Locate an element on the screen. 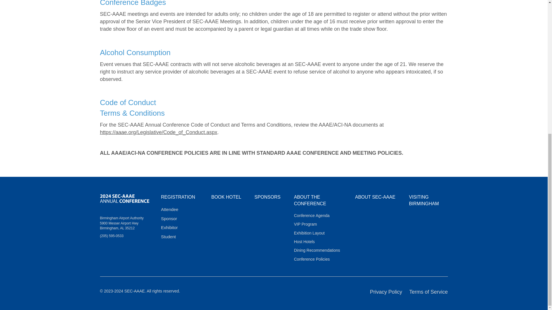 The height and width of the screenshot is (310, 552). New-Main-Header-Title-stacked-250 is located at coordinates (125, 199).